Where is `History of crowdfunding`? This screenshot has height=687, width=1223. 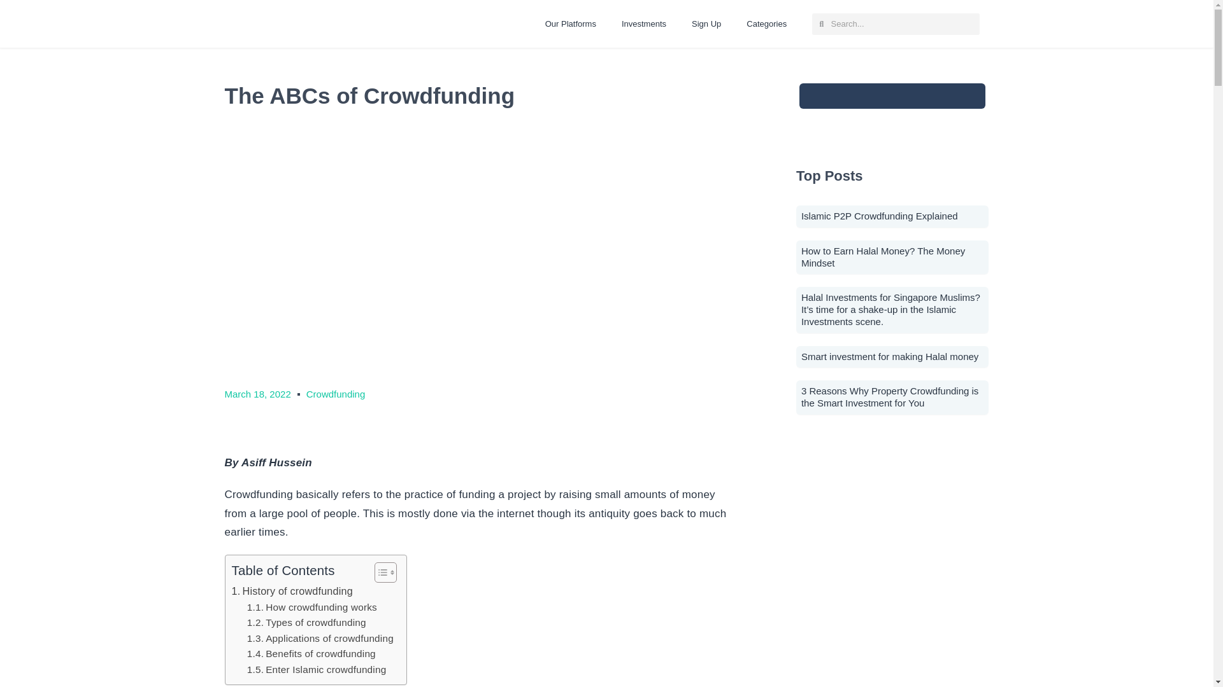 History of crowdfunding is located at coordinates (292, 591).